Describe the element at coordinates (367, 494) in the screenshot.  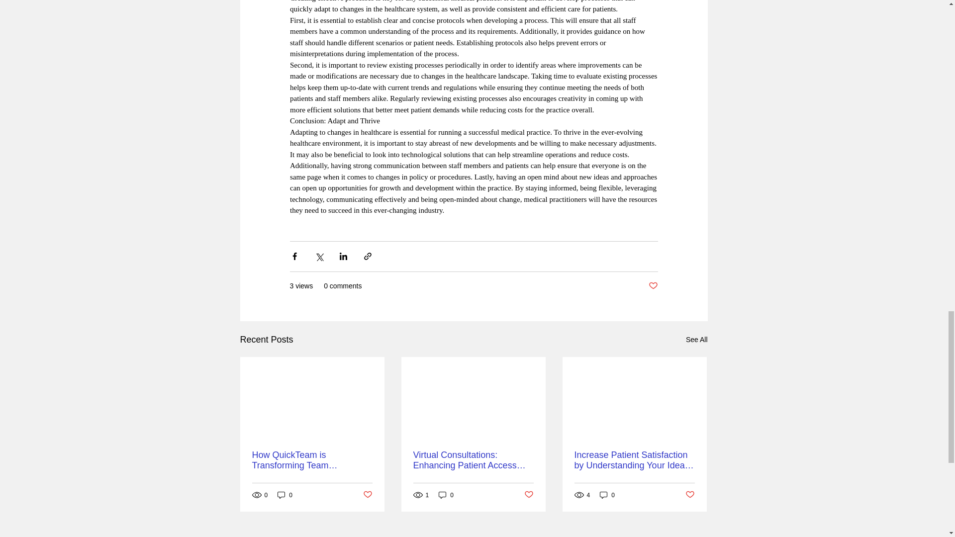
I see `Post not marked as liked` at that location.